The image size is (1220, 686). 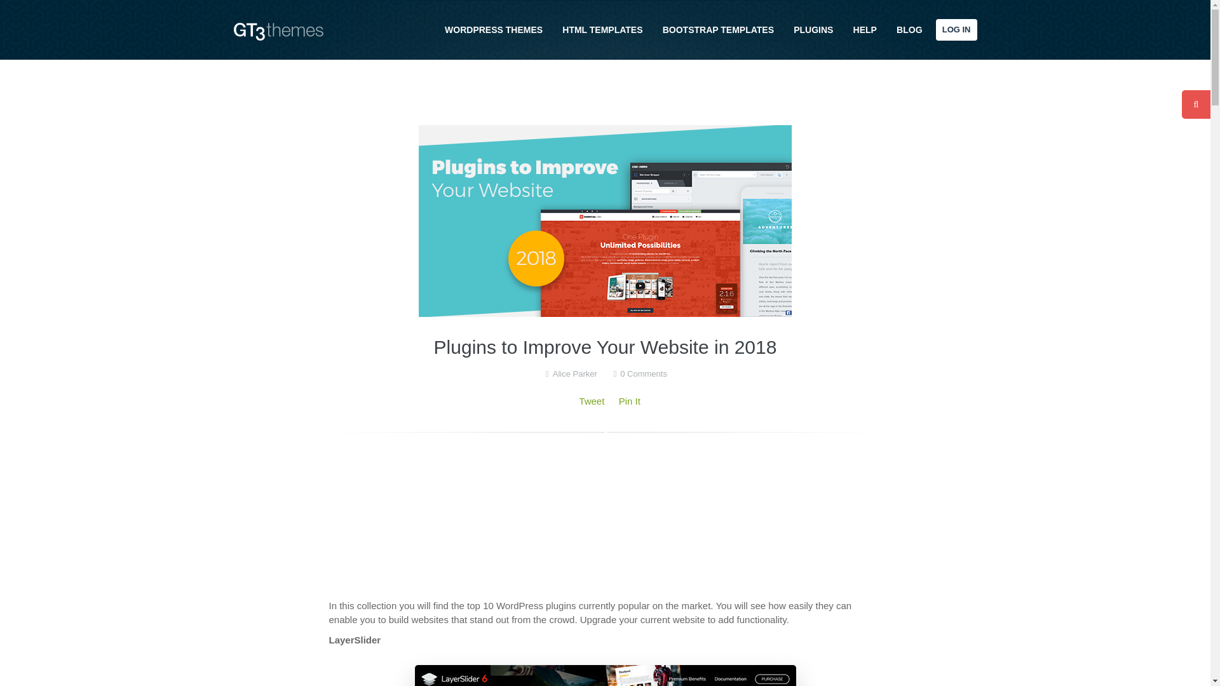 What do you see at coordinates (493, 29) in the screenshot?
I see `WORDPRESS THEMES` at bounding box center [493, 29].